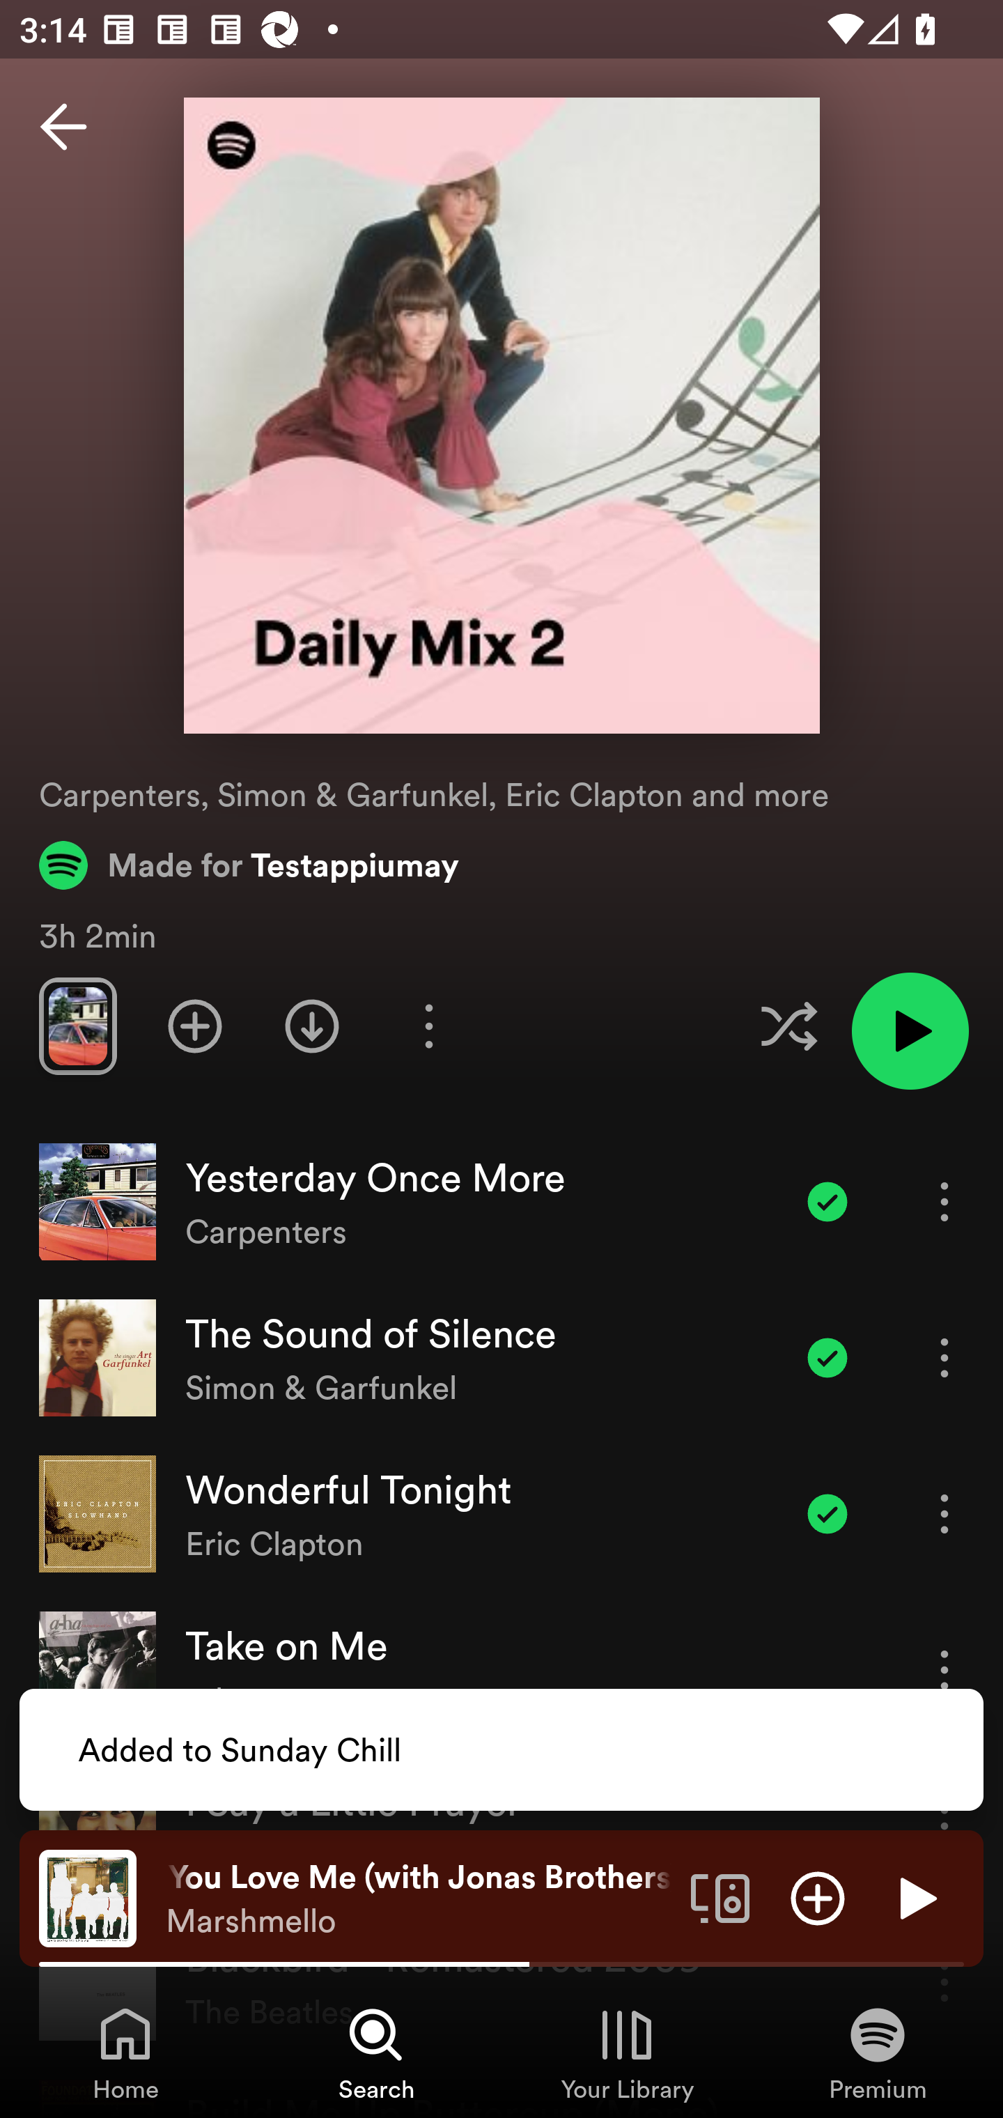 This screenshot has height=2118, width=1003. Describe the element at coordinates (827, 1357) in the screenshot. I see `Item added` at that location.